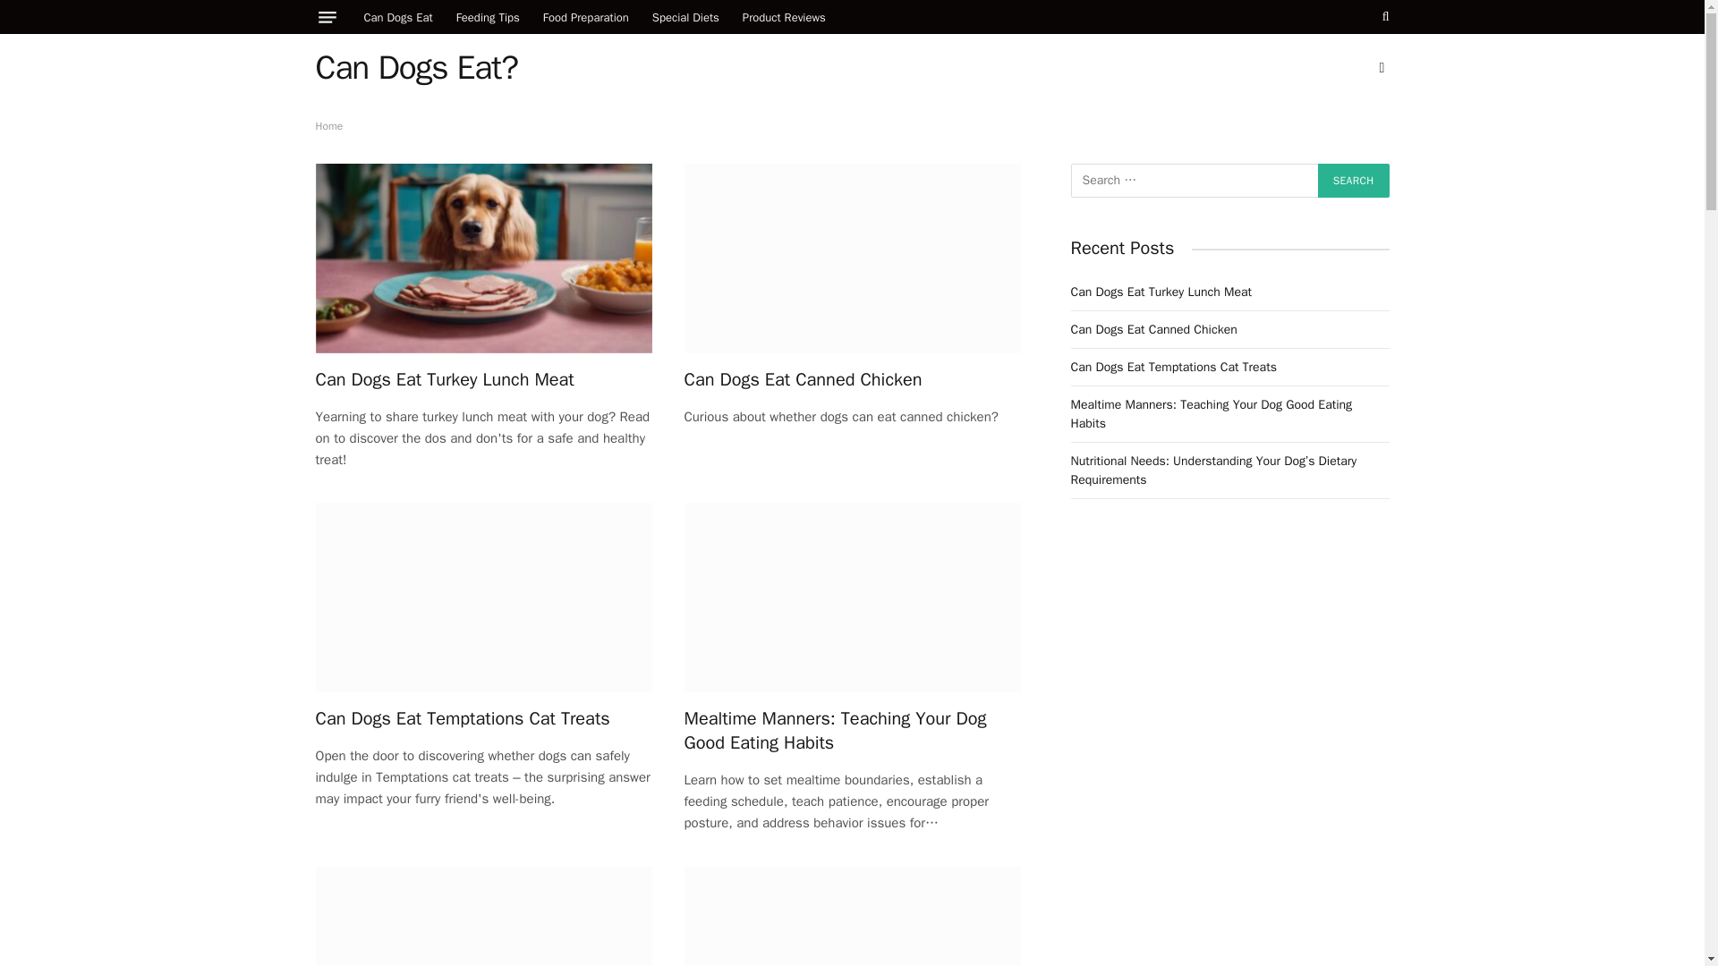  I want to click on Can Dogs Eat, so click(398, 16).